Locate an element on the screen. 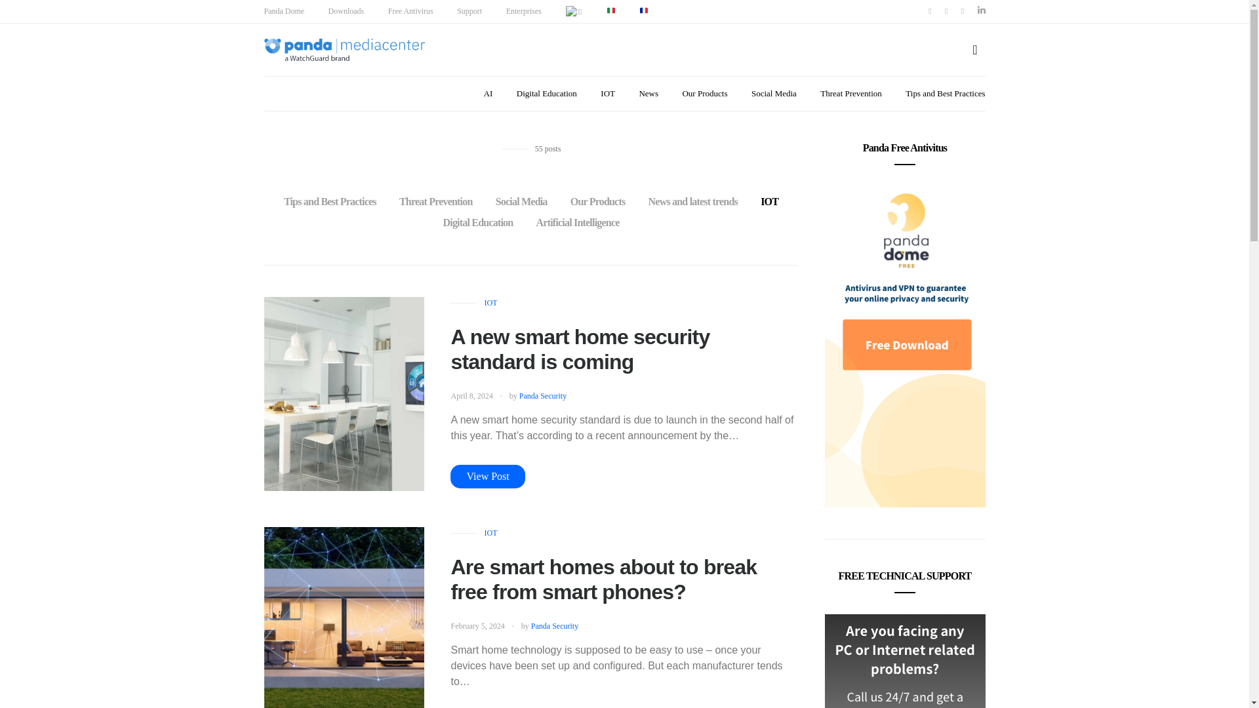  Social Media is located at coordinates (774, 93).